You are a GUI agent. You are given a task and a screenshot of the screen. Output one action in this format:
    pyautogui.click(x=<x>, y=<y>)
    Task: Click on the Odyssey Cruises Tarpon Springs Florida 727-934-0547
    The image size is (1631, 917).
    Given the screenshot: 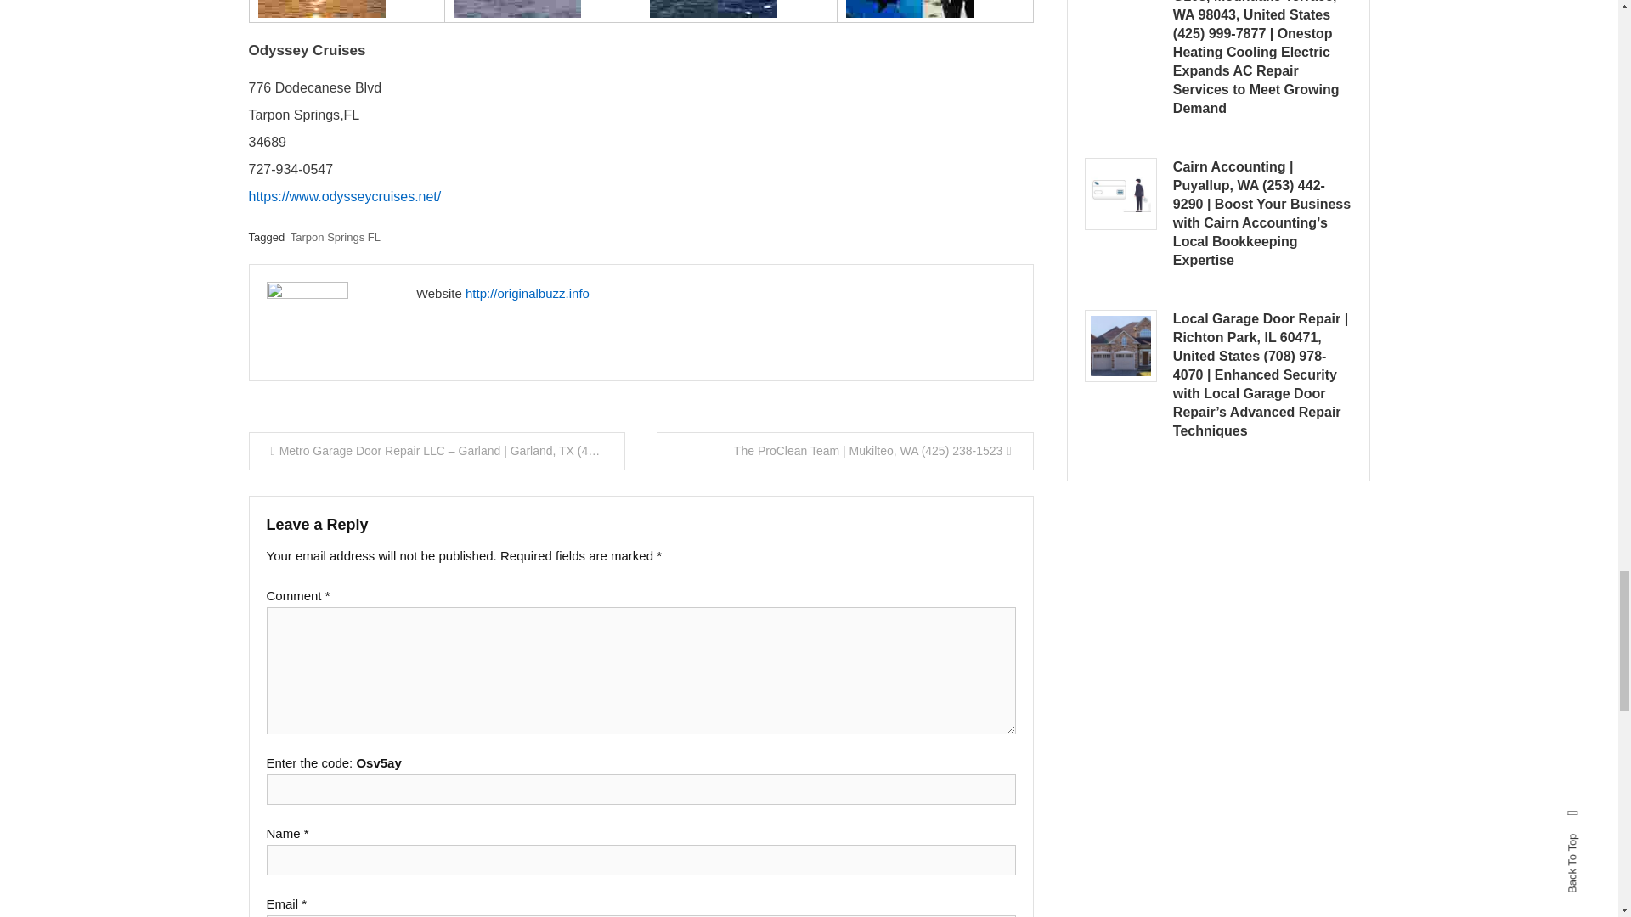 What is the action you would take?
    pyautogui.click(x=516, y=8)
    